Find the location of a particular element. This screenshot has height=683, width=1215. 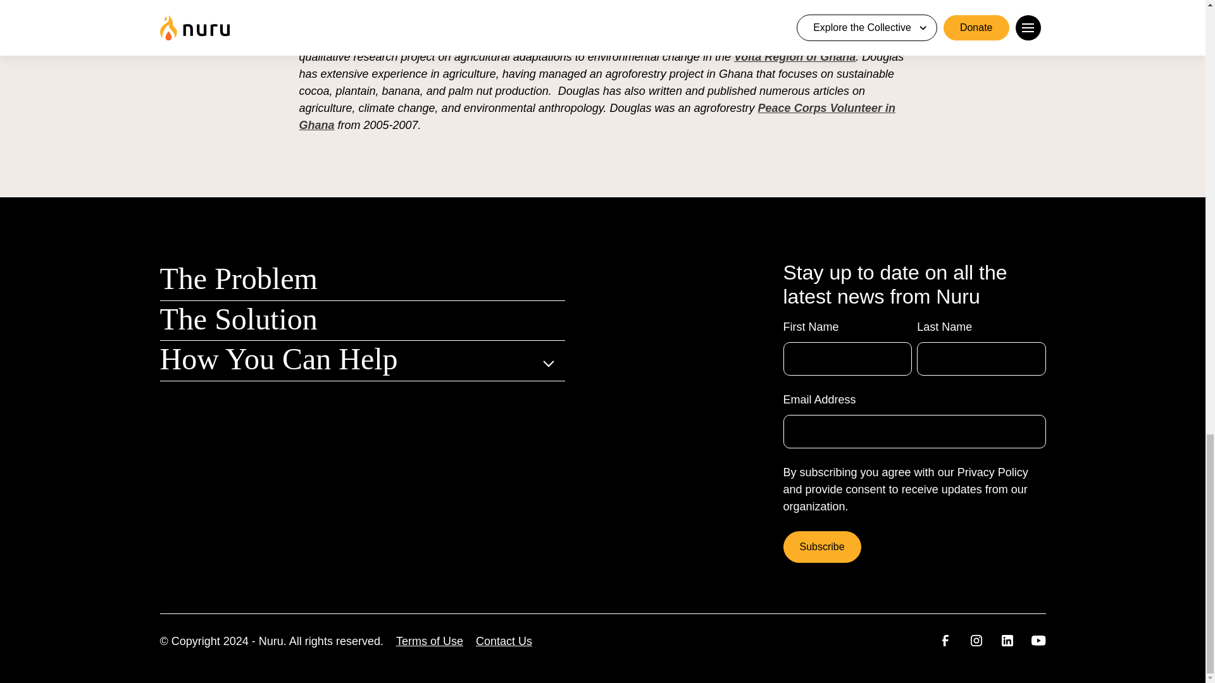

The Solution is located at coordinates (238, 319).